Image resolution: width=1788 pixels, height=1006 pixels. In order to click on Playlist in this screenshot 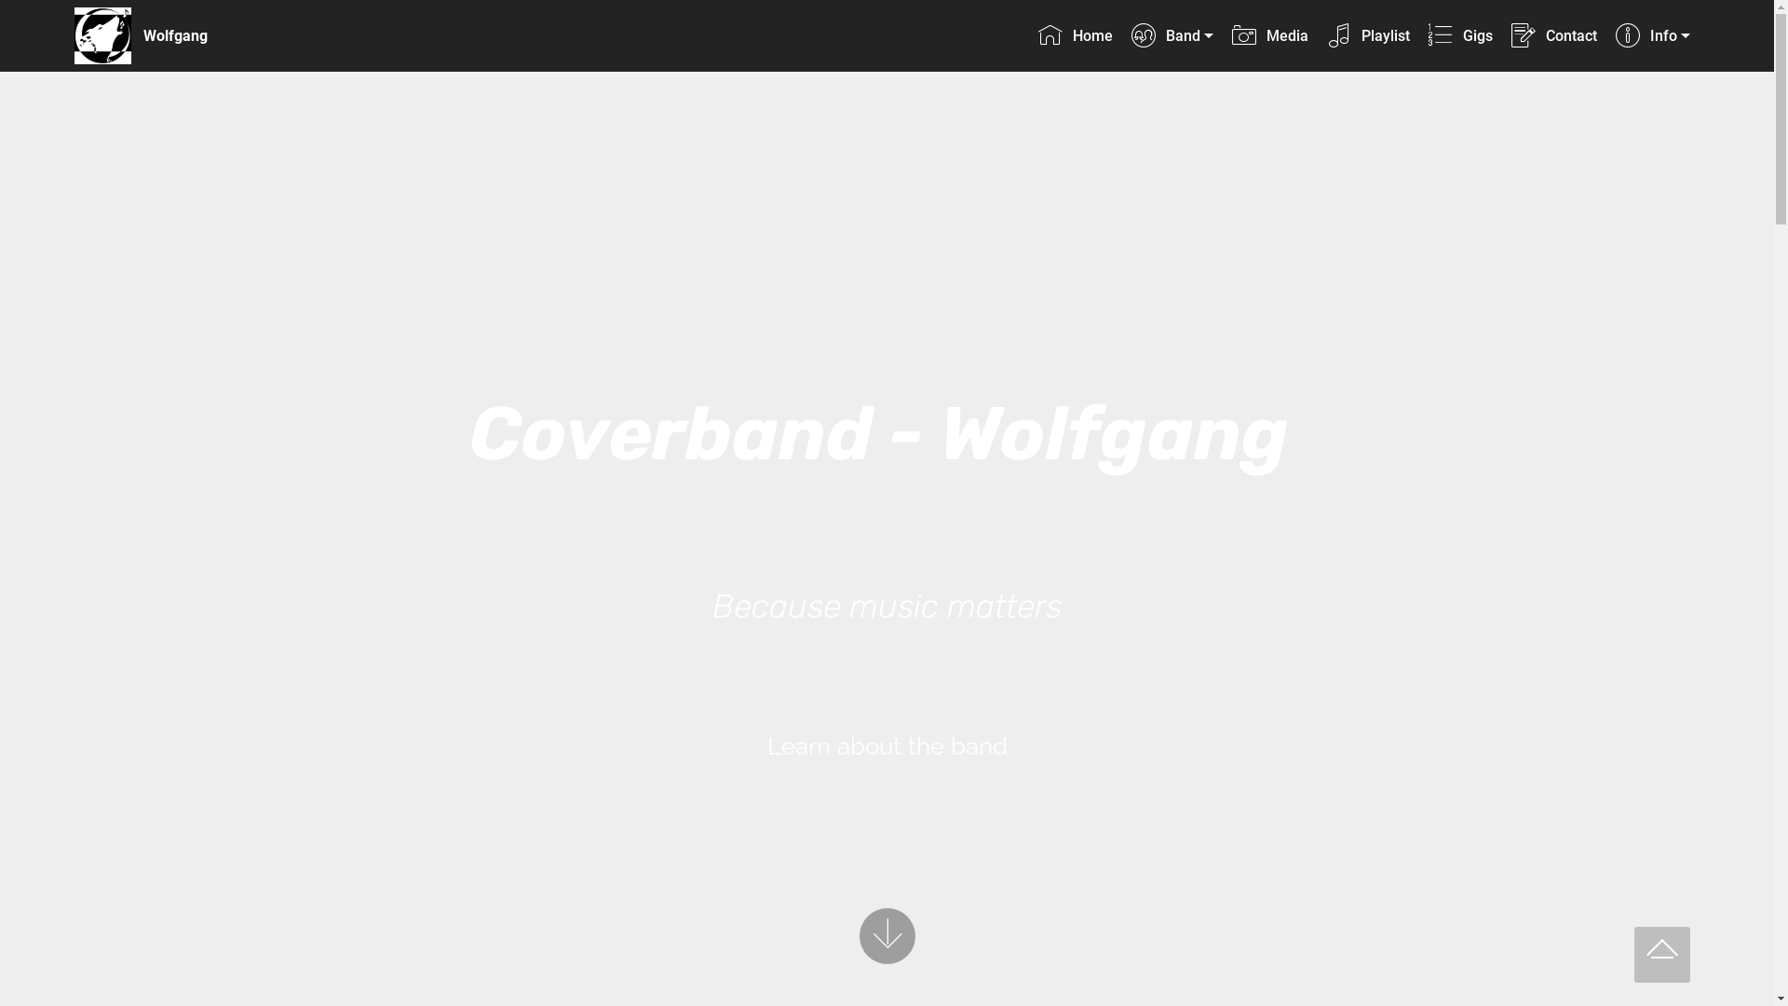, I will do `click(1368, 35)`.